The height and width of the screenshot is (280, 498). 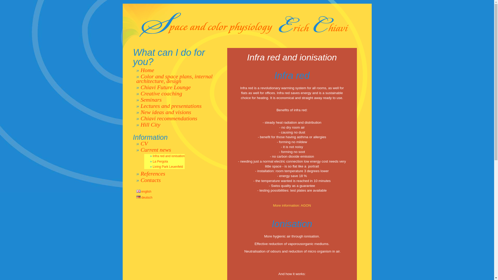 I want to click on Living Park Leuenfeld, so click(x=168, y=167).